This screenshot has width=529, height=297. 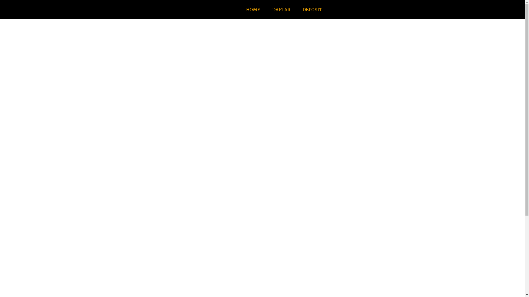 What do you see at coordinates (282, 10) in the screenshot?
I see `DAFTAR` at bounding box center [282, 10].